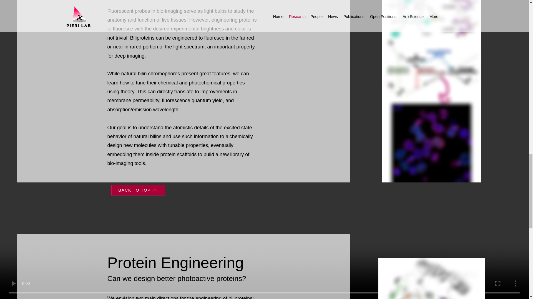  What do you see at coordinates (138, 190) in the screenshot?
I see `BACK TO TOP` at bounding box center [138, 190].